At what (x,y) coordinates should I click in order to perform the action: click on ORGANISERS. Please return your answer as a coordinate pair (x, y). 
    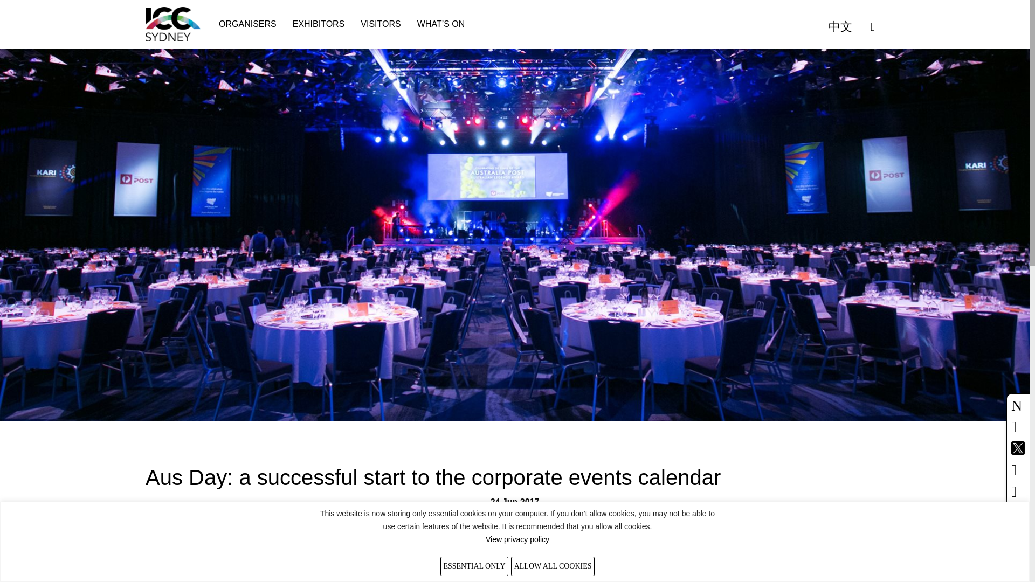
    Looking at the image, I should click on (247, 24).